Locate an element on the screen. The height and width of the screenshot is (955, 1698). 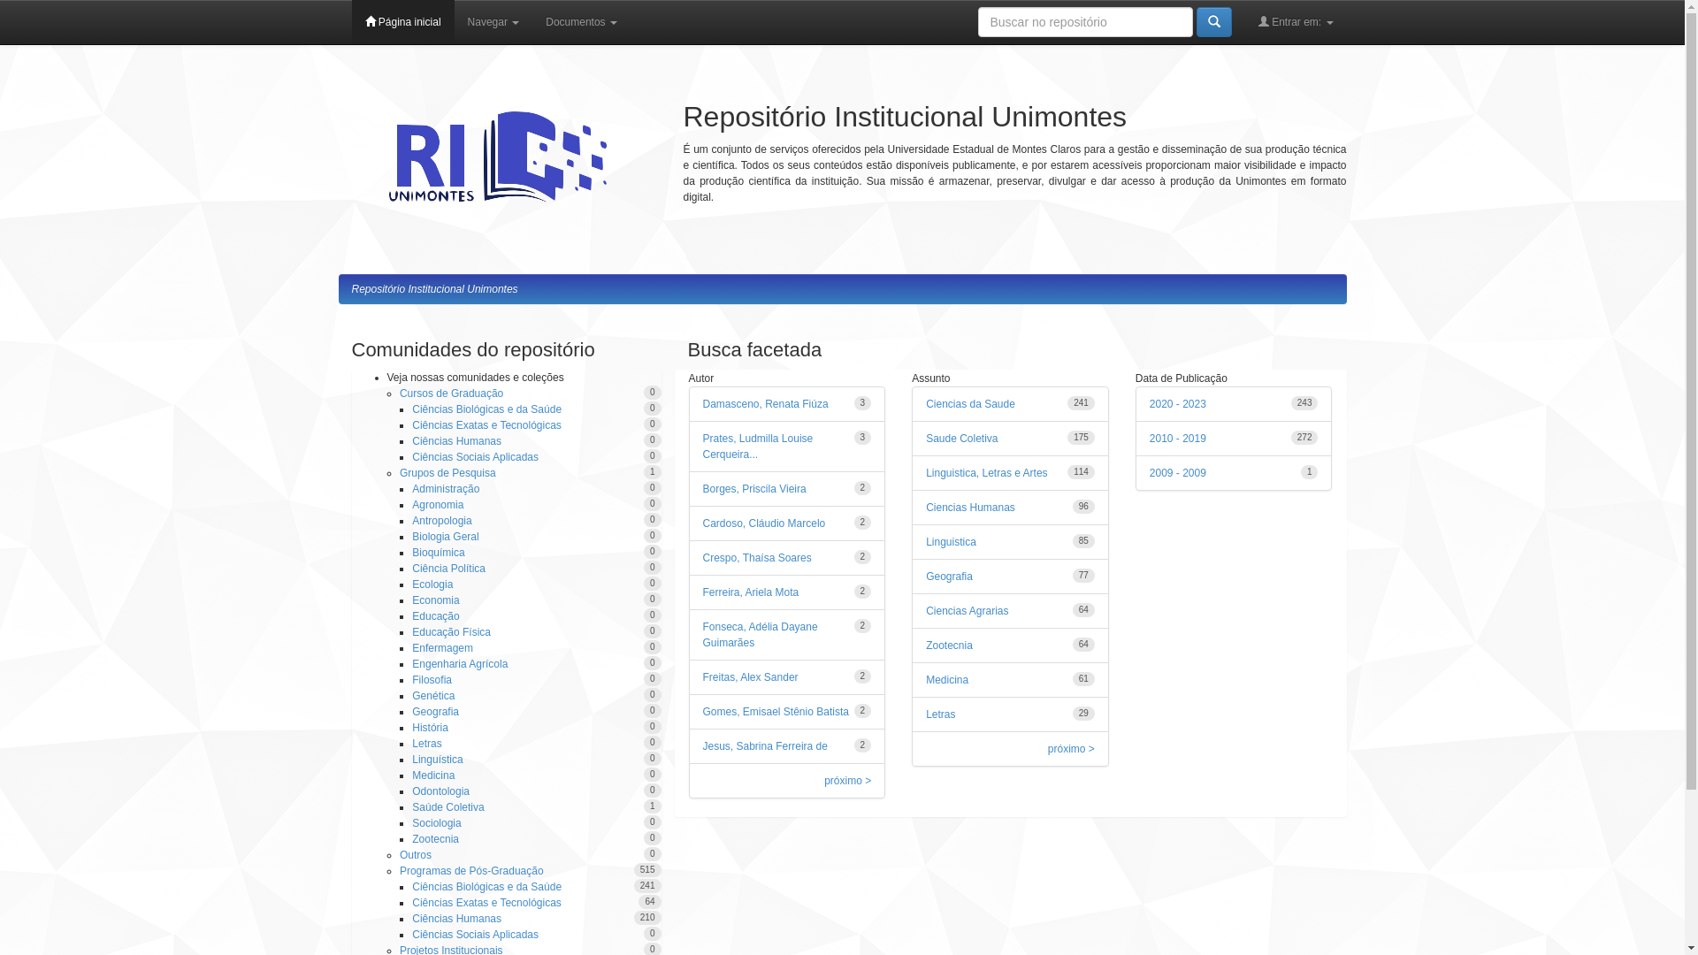
Economia is located at coordinates (435, 600).